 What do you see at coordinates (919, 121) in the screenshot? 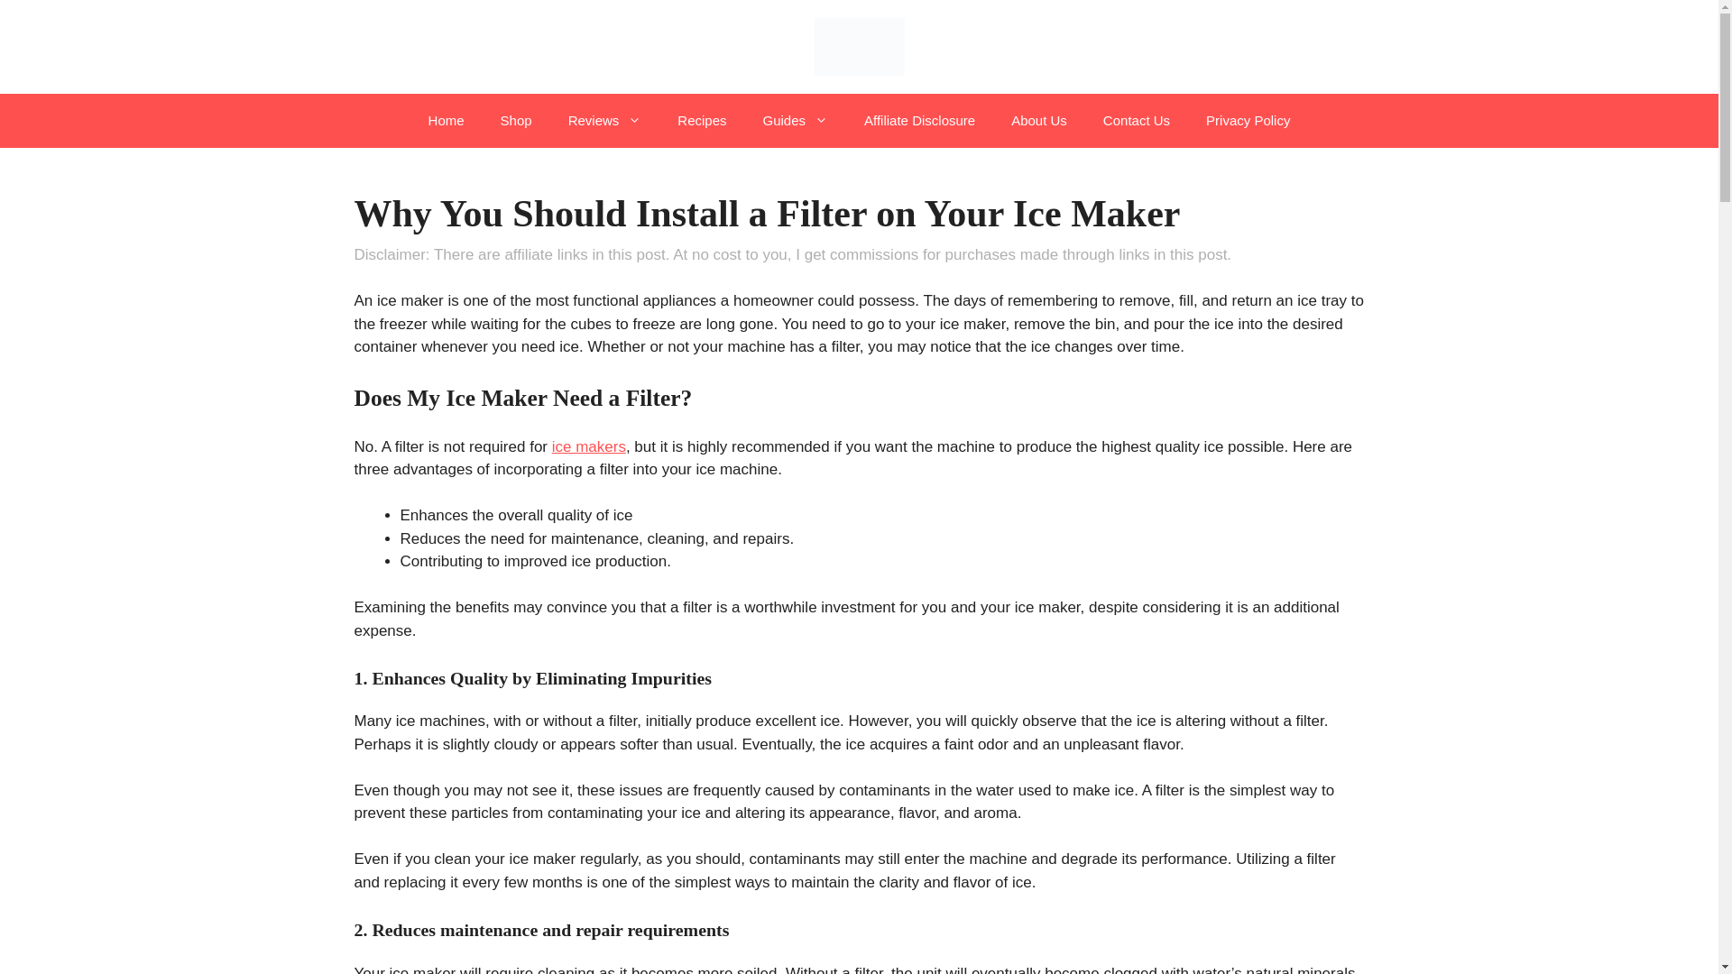
I see `Affiliate Disclosure` at bounding box center [919, 121].